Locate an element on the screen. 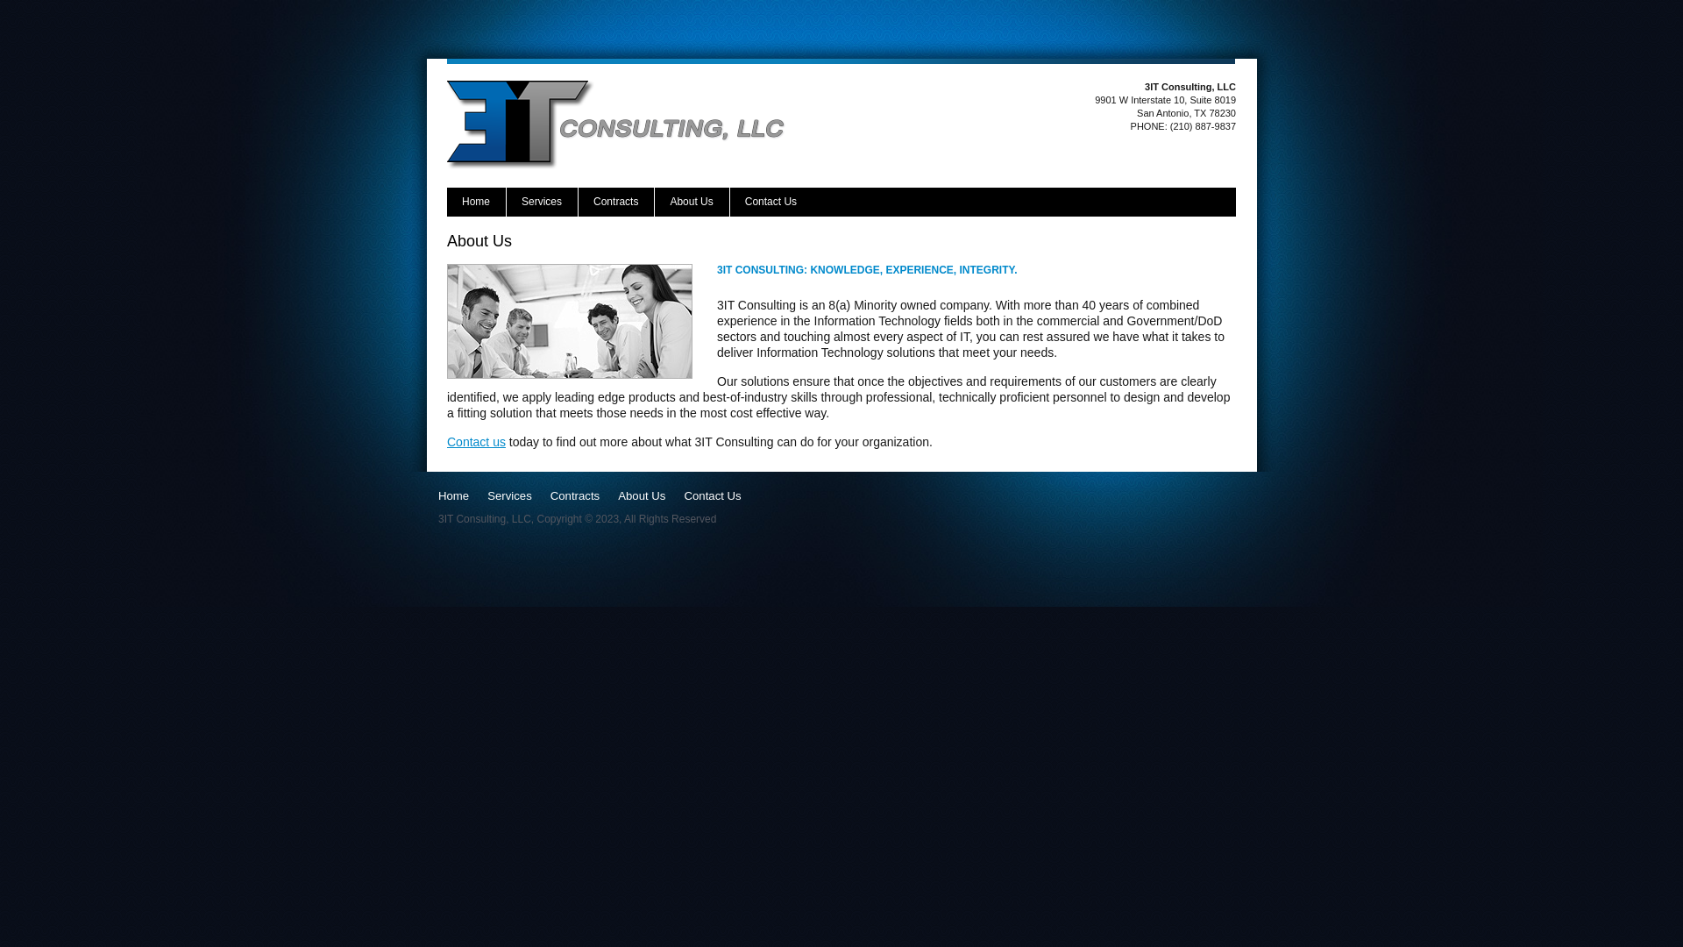  Services is located at coordinates (510, 496).